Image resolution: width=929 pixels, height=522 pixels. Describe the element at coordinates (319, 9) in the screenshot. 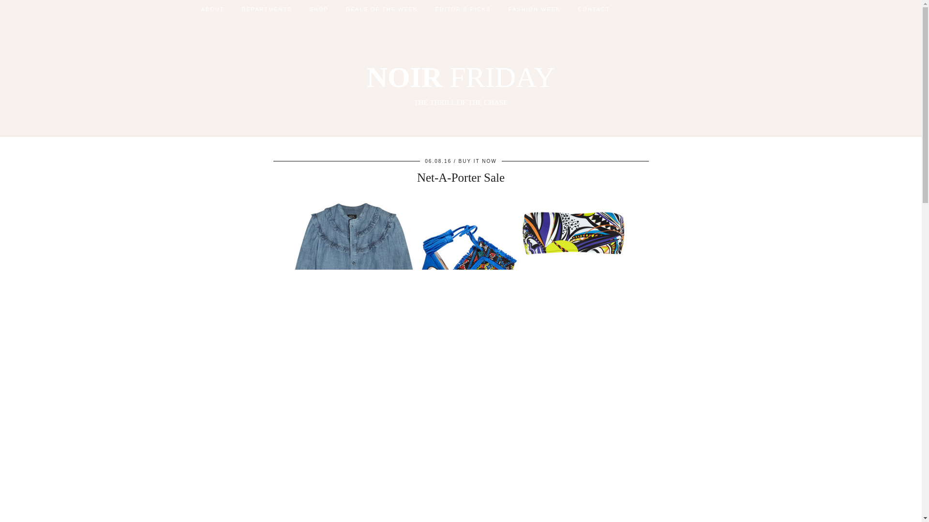

I see `DEPARTMENTS` at that location.